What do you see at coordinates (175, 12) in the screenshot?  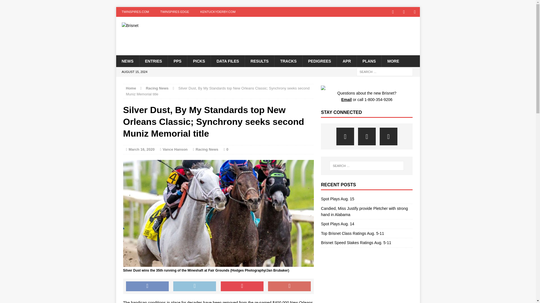 I see `TWINSPIRES EDGE` at bounding box center [175, 12].